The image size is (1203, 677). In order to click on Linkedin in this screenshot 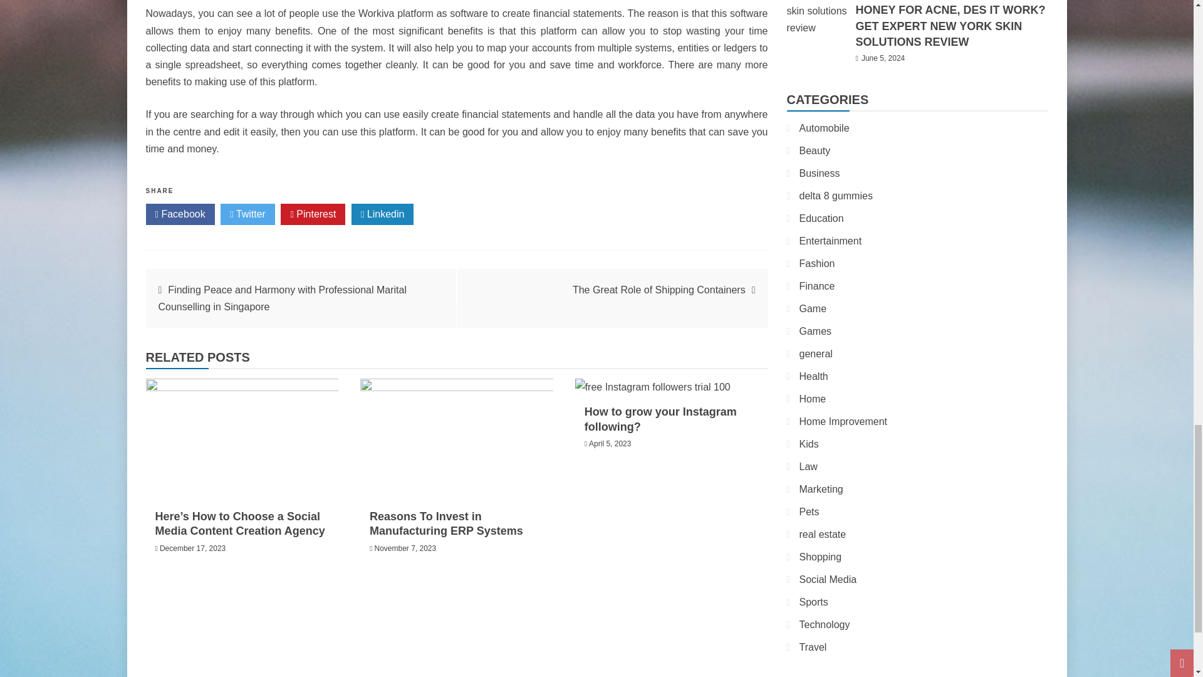, I will do `click(382, 214)`.